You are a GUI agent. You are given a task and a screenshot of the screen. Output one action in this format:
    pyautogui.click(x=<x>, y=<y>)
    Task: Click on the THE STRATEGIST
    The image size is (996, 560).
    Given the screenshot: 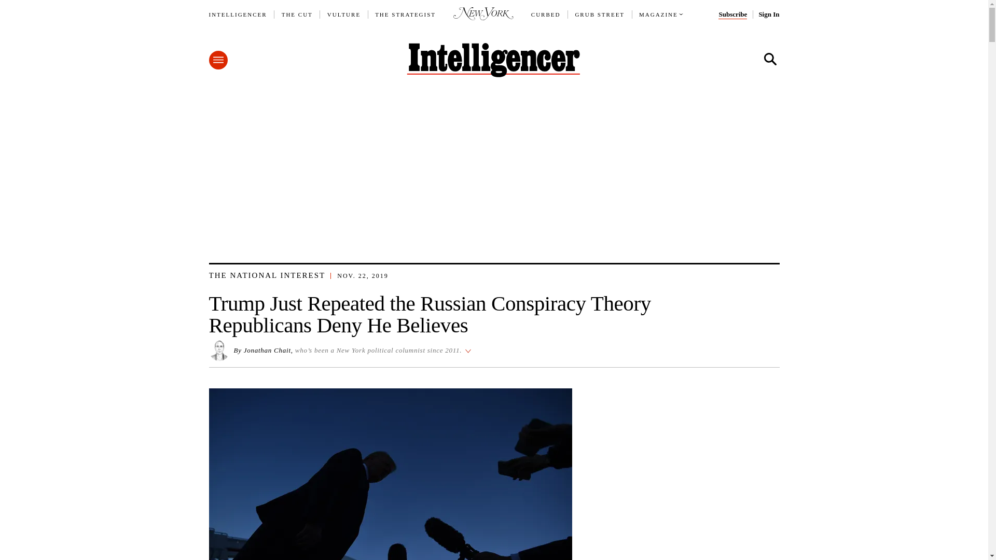 What is the action you would take?
    pyautogui.click(x=406, y=15)
    